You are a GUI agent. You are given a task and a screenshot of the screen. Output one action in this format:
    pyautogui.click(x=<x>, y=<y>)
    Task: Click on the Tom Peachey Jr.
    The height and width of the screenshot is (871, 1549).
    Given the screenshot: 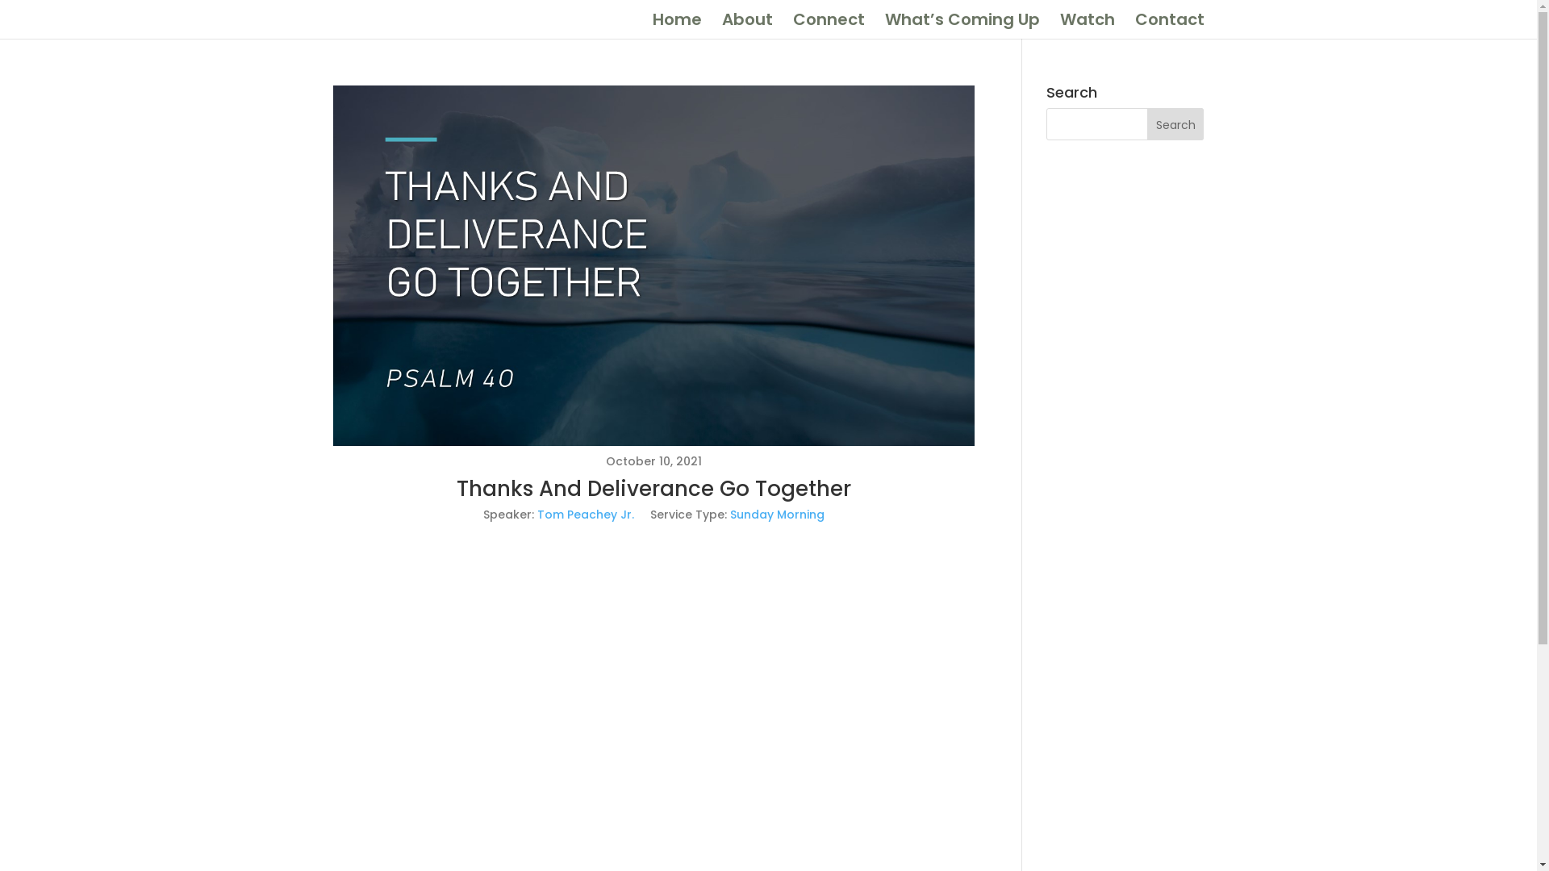 What is the action you would take?
    pyautogui.click(x=586, y=515)
    